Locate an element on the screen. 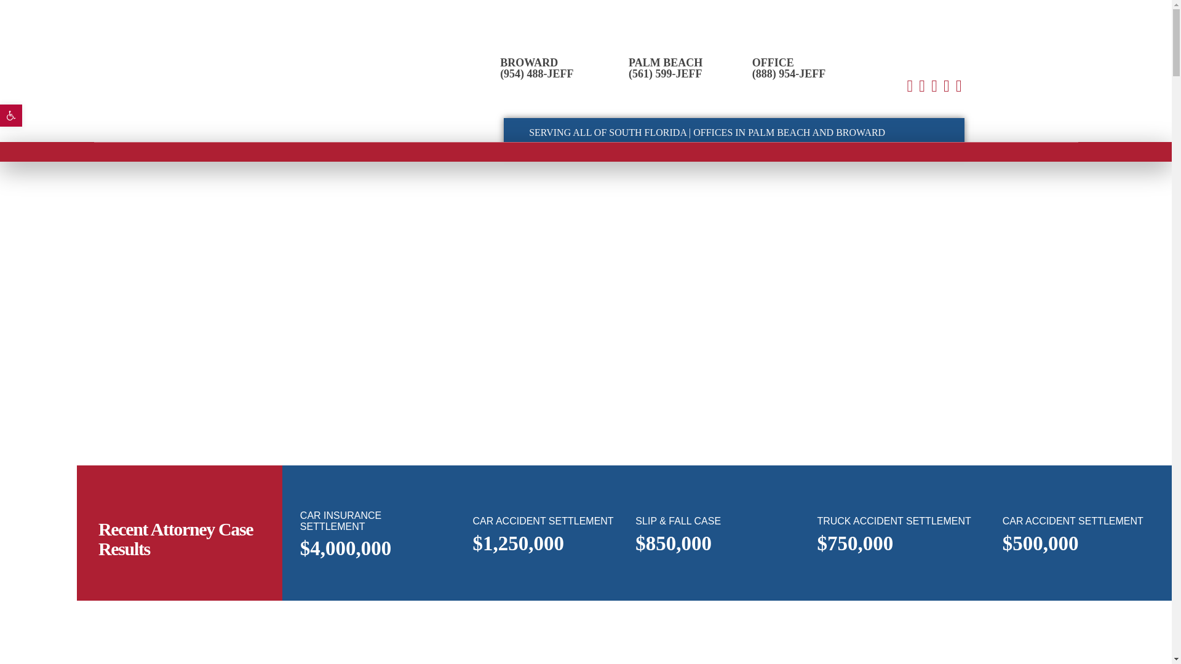 This screenshot has width=1181, height=664. South Florida Injury Law Firm is located at coordinates (247, 65).